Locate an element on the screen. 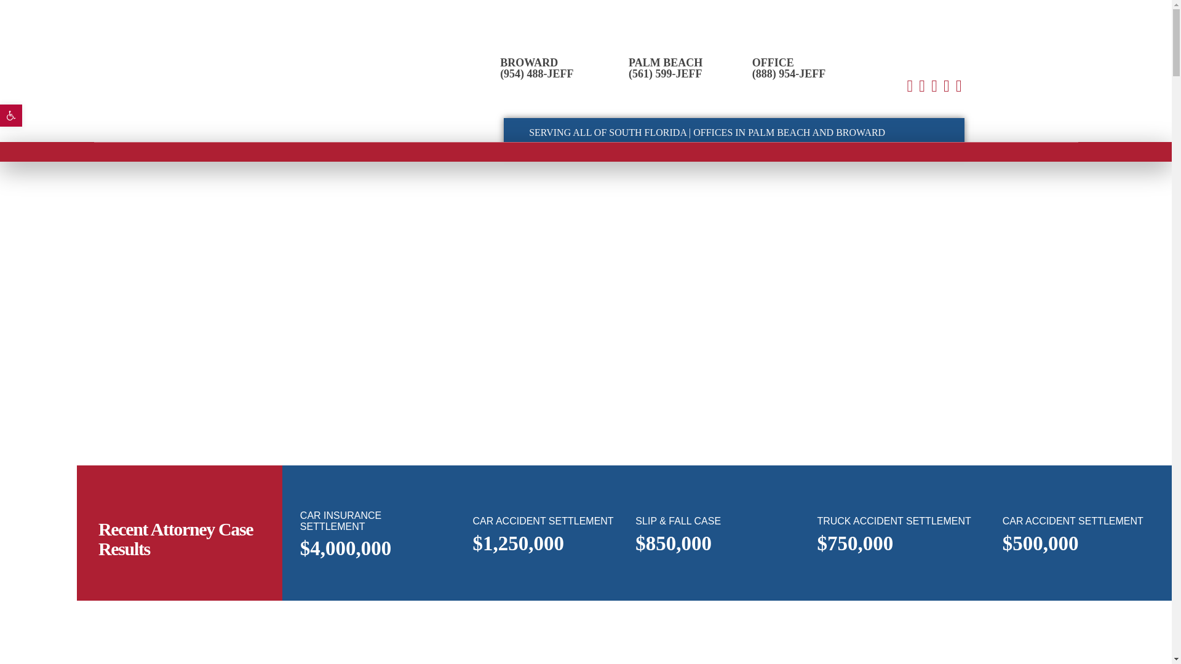 This screenshot has width=1181, height=664. South Florida Injury Law Firm is located at coordinates (247, 65).